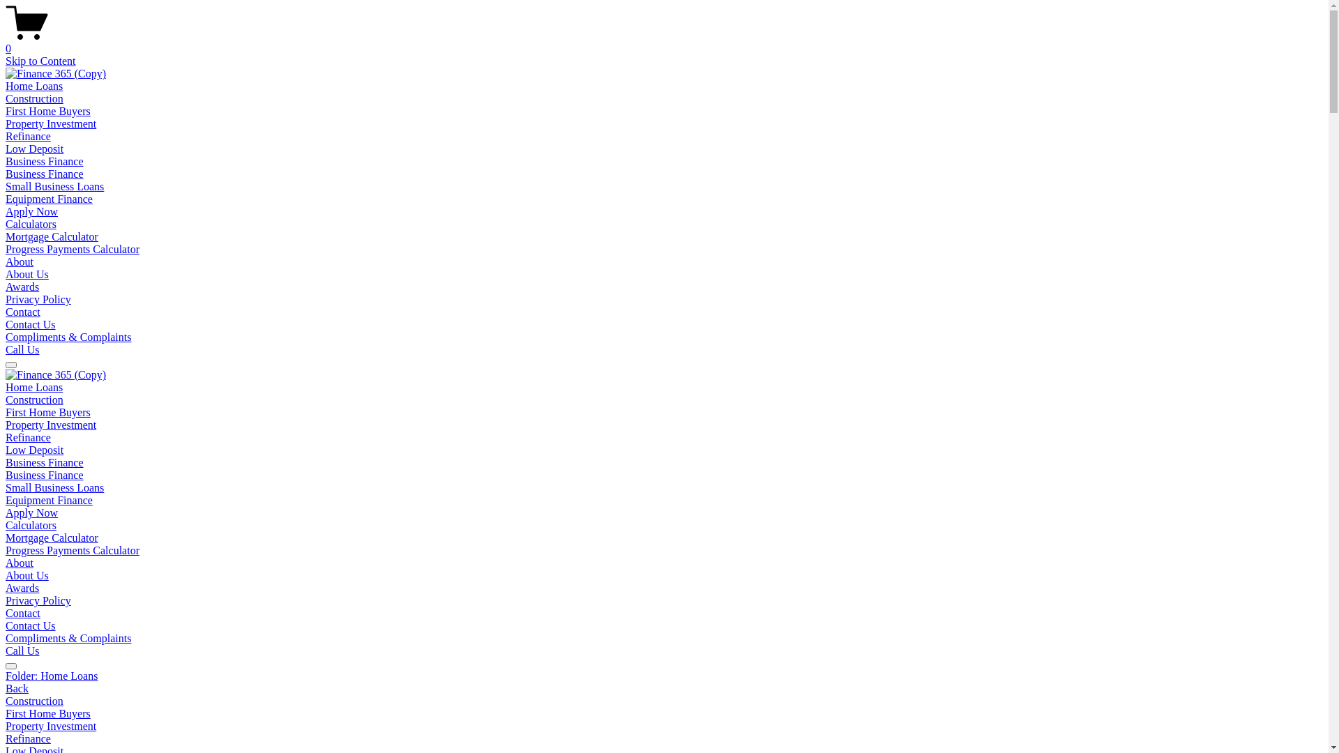 The height and width of the screenshot is (753, 1339). What do you see at coordinates (35, 99) in the screenshot?
I see `Construction` at bounding box center [35, 99].